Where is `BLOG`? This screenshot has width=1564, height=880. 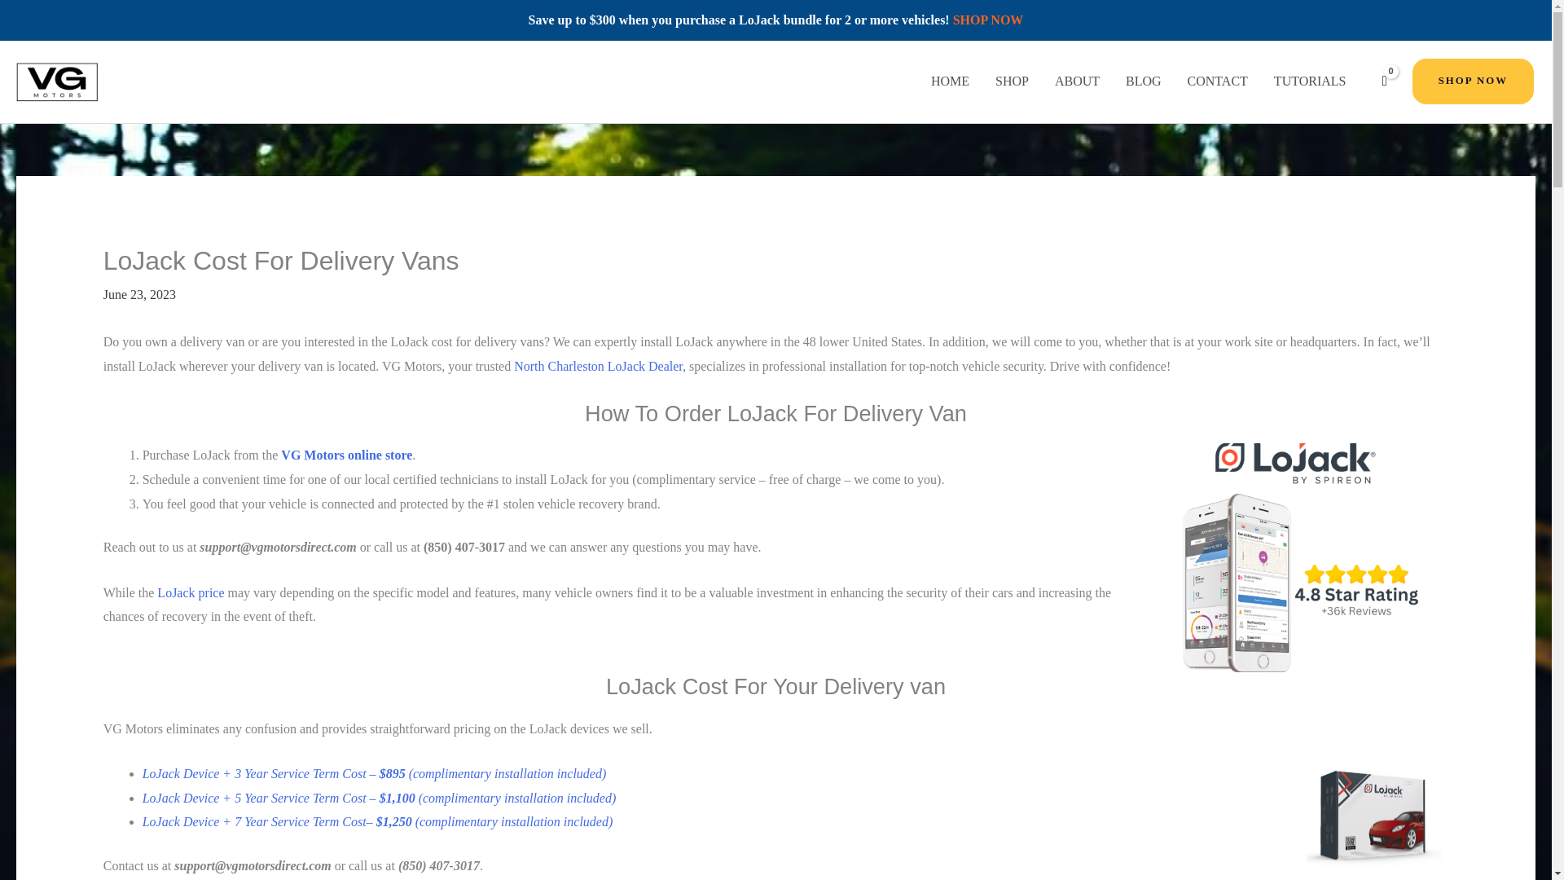 BLOG is located at coordinates (1143, 81).